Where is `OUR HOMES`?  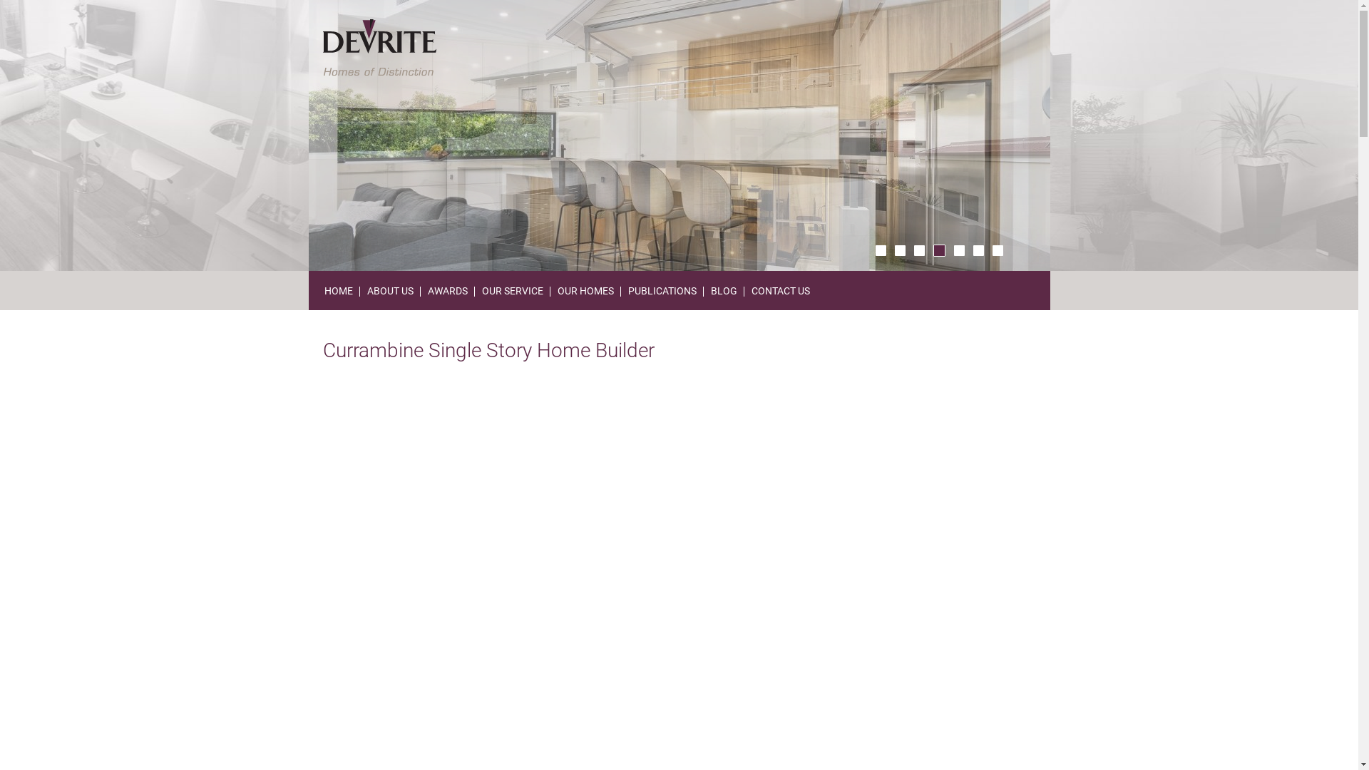
OUR HOMES is located at coordinates (586, 291).